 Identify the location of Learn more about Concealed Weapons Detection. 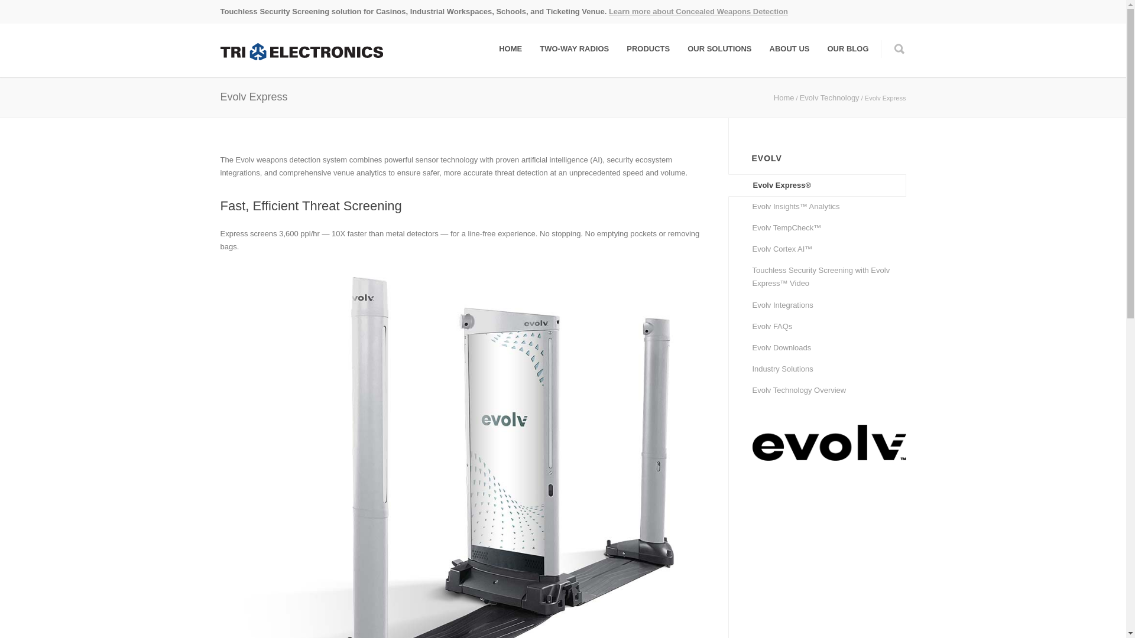
(698, 11).